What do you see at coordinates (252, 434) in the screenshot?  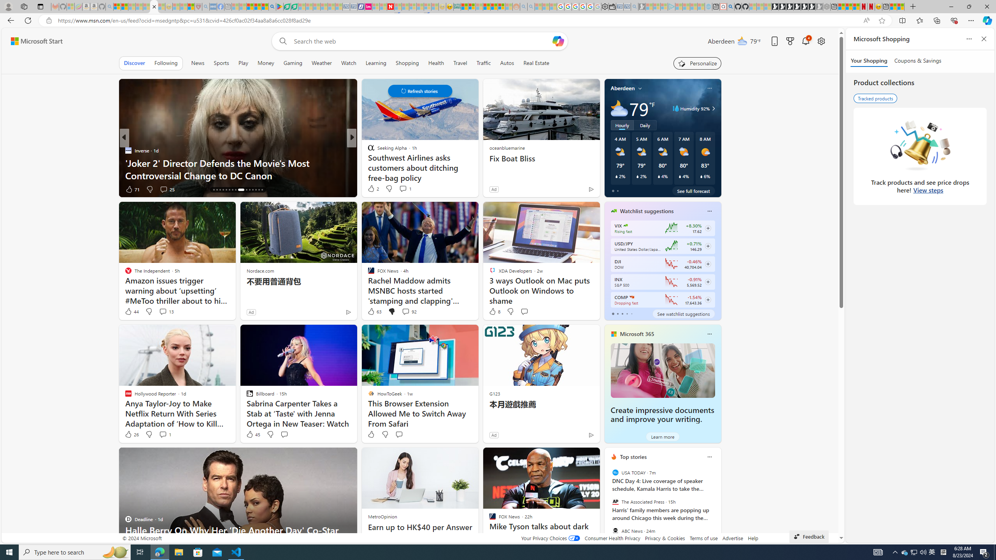 I see `45 Like` at bounding box center [252, 434].